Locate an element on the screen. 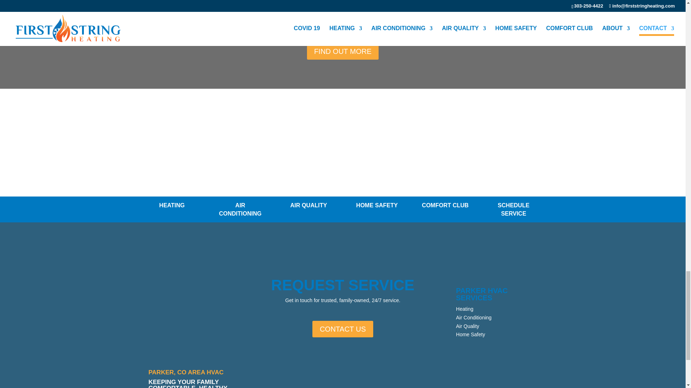  FIND OUT MORE is located at coordinates (343, 51).